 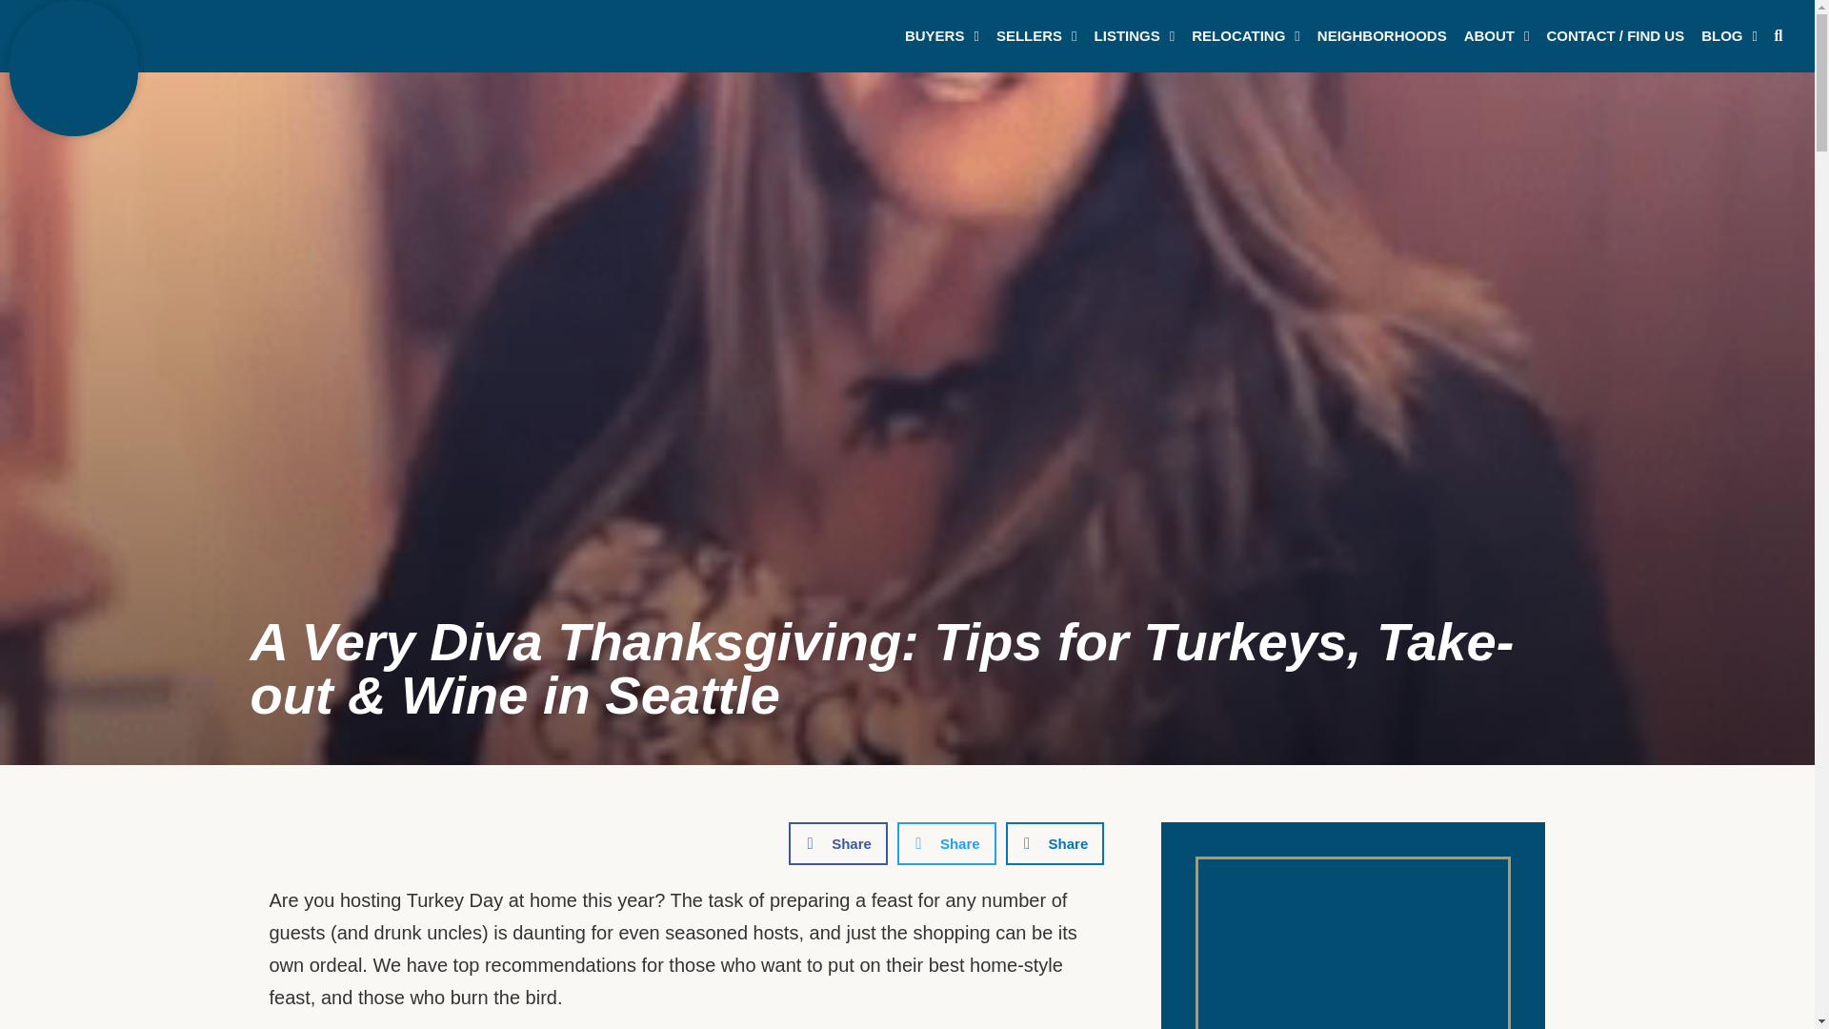 What do you see at coordinates (1036, 36) in the screenshot?
I see `SELLERS` at bounding box center [1036, 36].